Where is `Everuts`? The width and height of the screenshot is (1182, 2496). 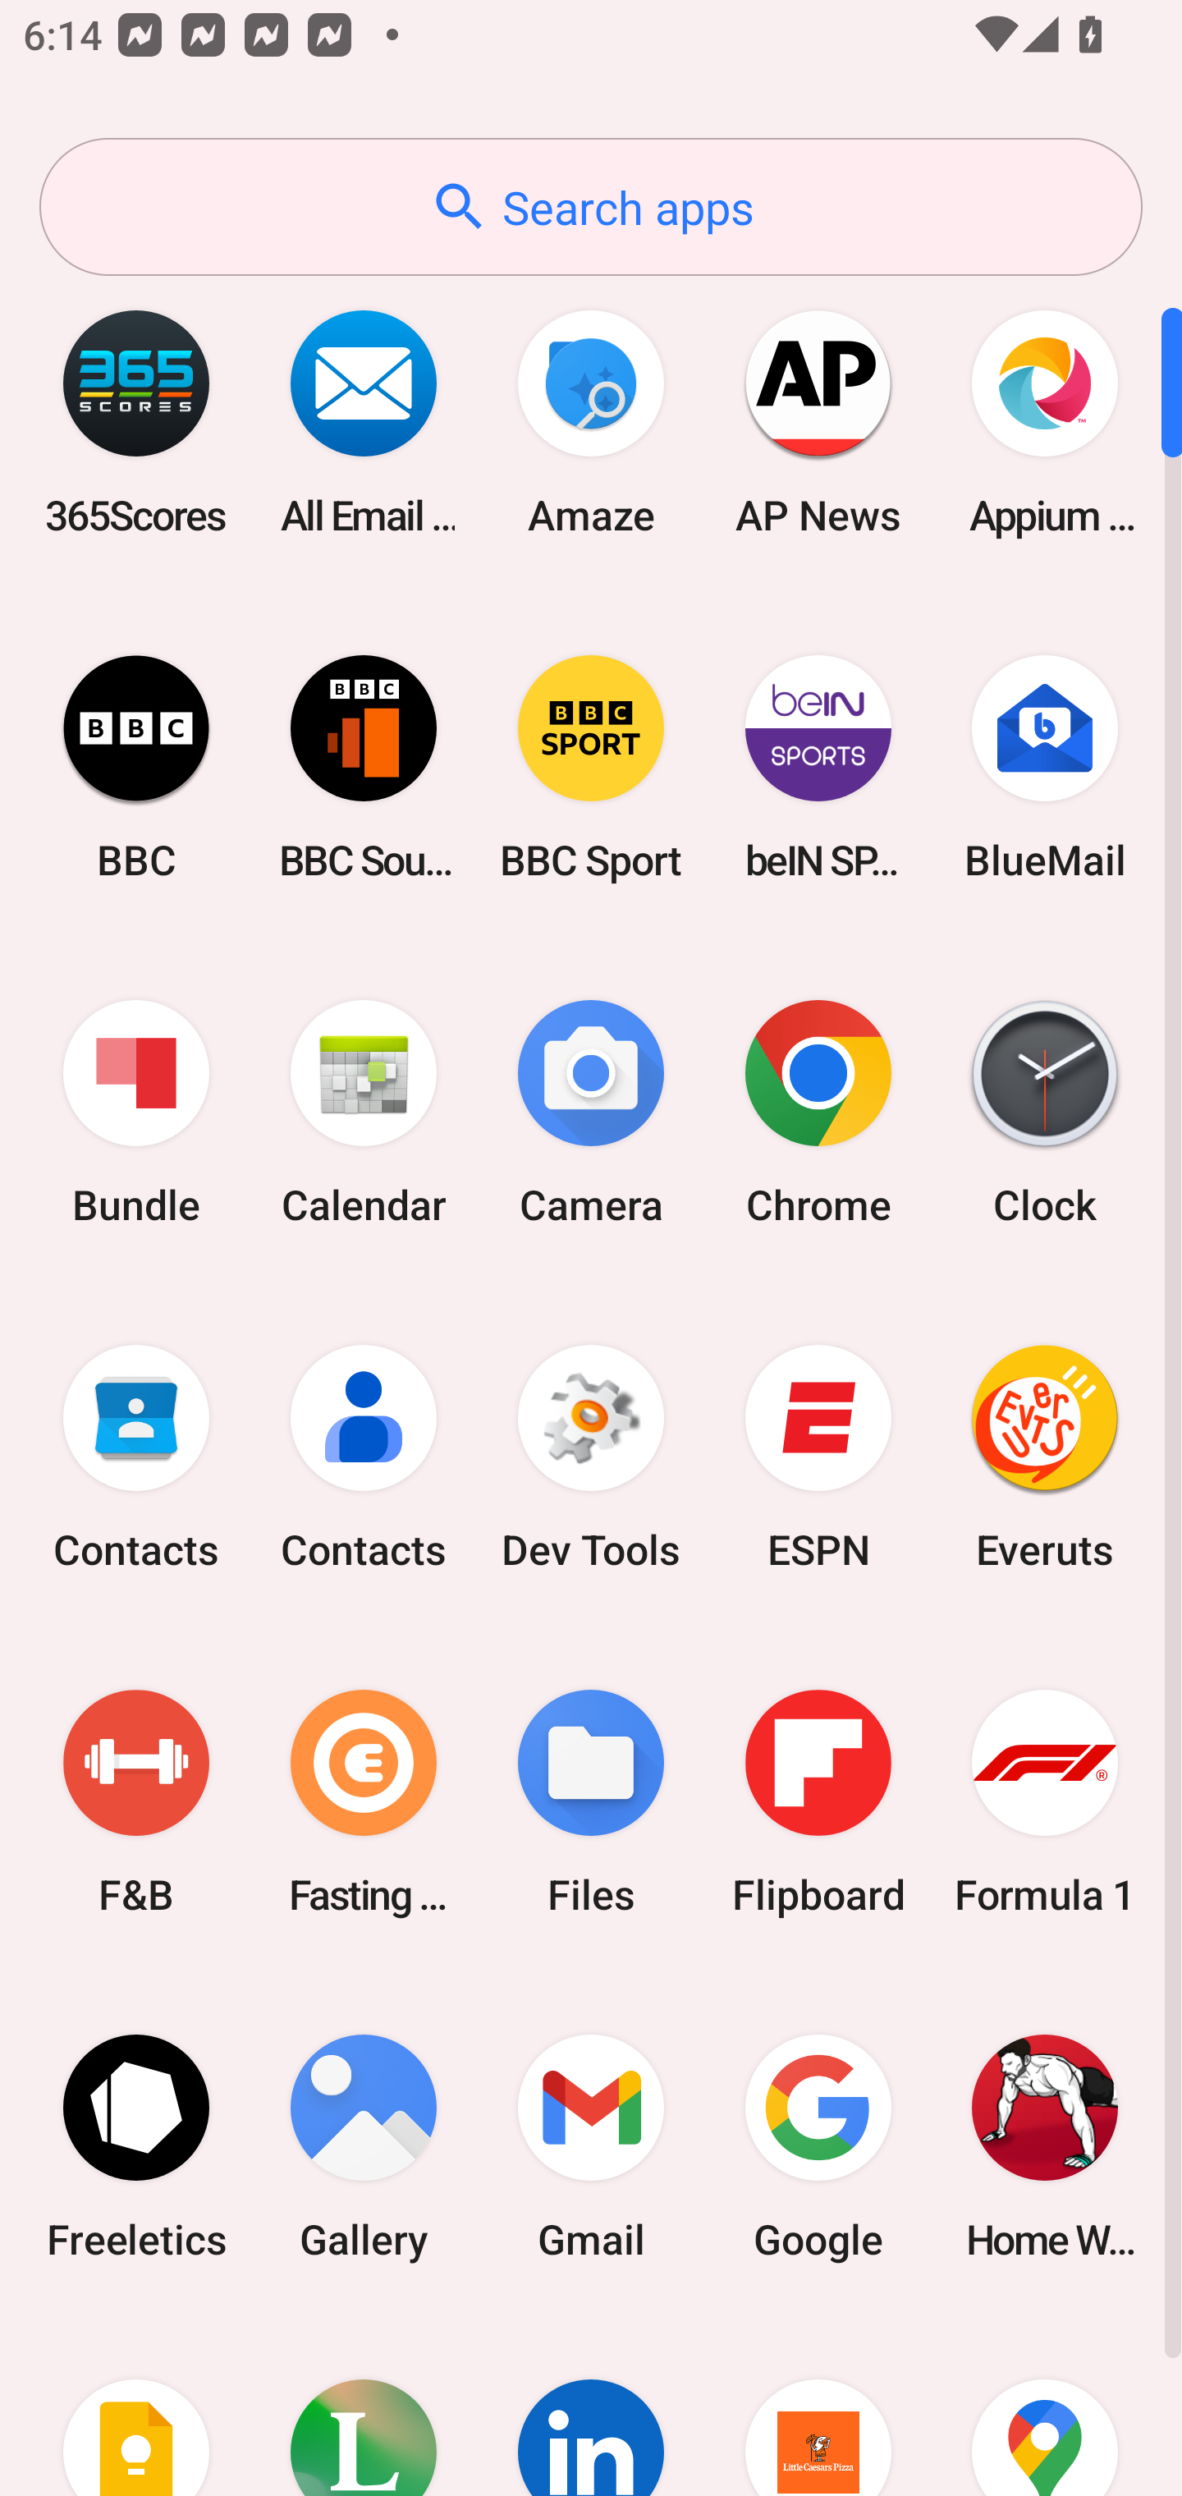 Everuts is located at coordinates (1045, 1457).